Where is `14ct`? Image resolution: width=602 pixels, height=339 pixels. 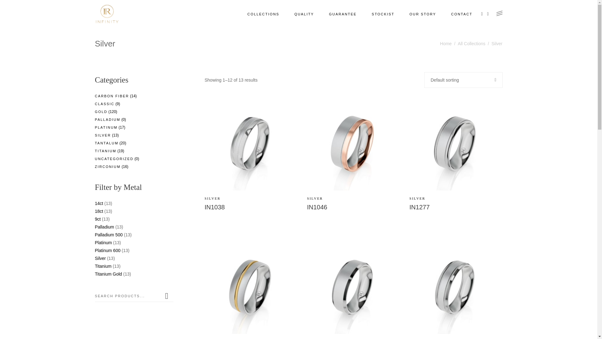 14ct is located at coordinates (99, 203).